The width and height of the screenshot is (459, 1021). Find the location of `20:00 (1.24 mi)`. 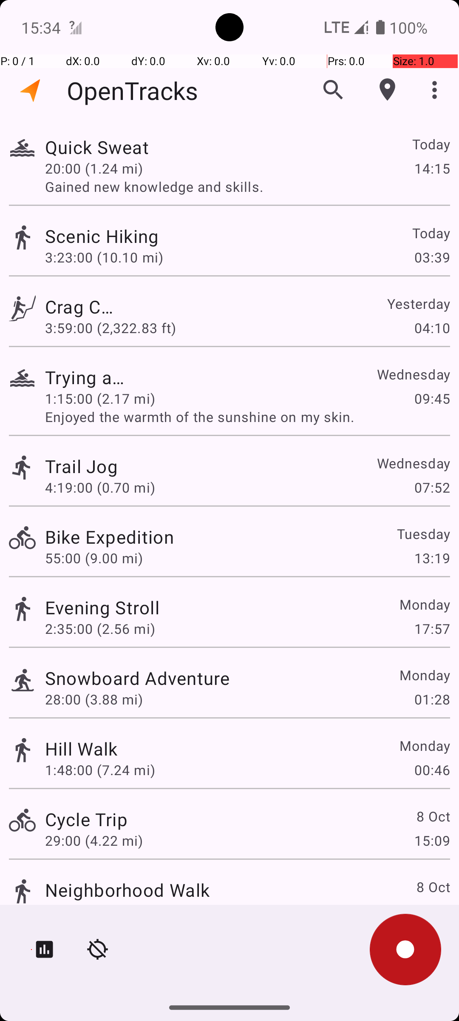

20:00 (1.24 mi) is located at coordinates (100, 168).